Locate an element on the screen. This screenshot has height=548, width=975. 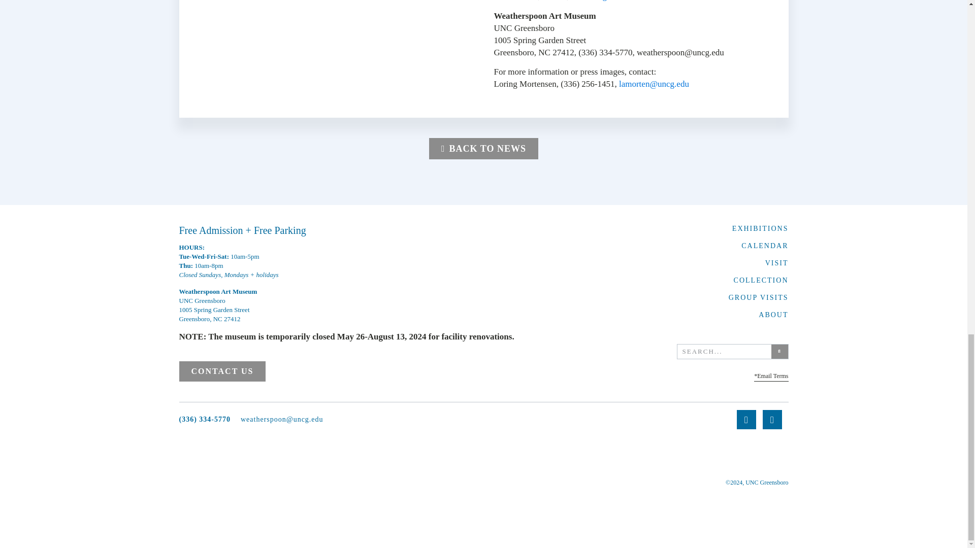
CONTACT US is located at coordinates (221, 371).